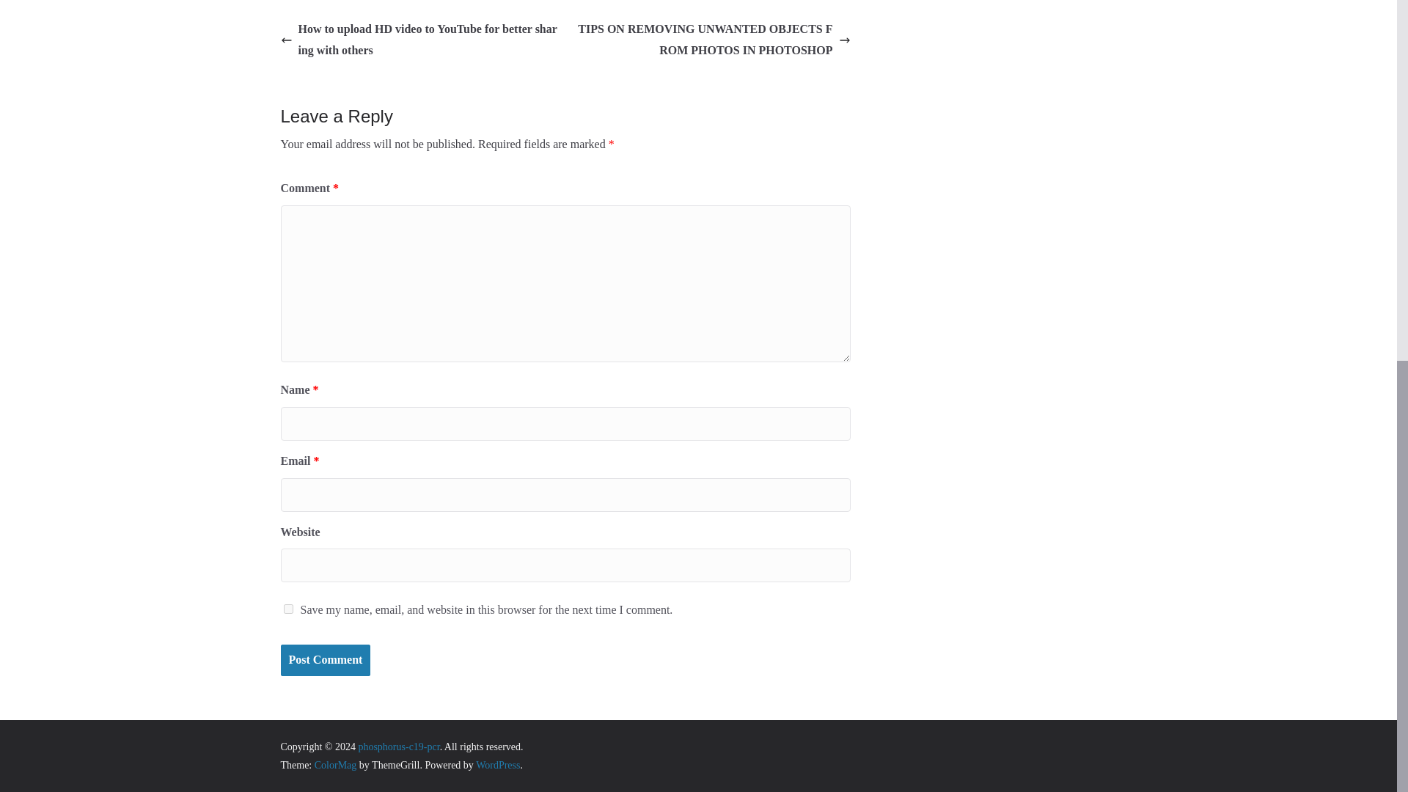 This screenshot has width=1408, height=792. Describe the element at coordinates (325, 660) in the screenshot. I see `Post Comment` at that location.